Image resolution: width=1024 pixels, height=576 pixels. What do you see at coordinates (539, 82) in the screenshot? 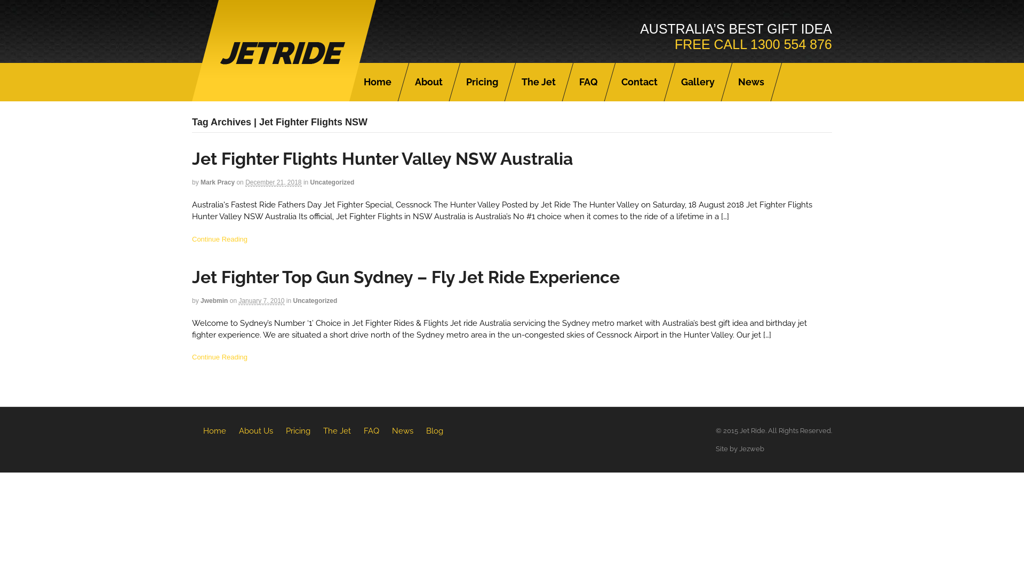
I see `The Jet` at bounding box center [539, 82].